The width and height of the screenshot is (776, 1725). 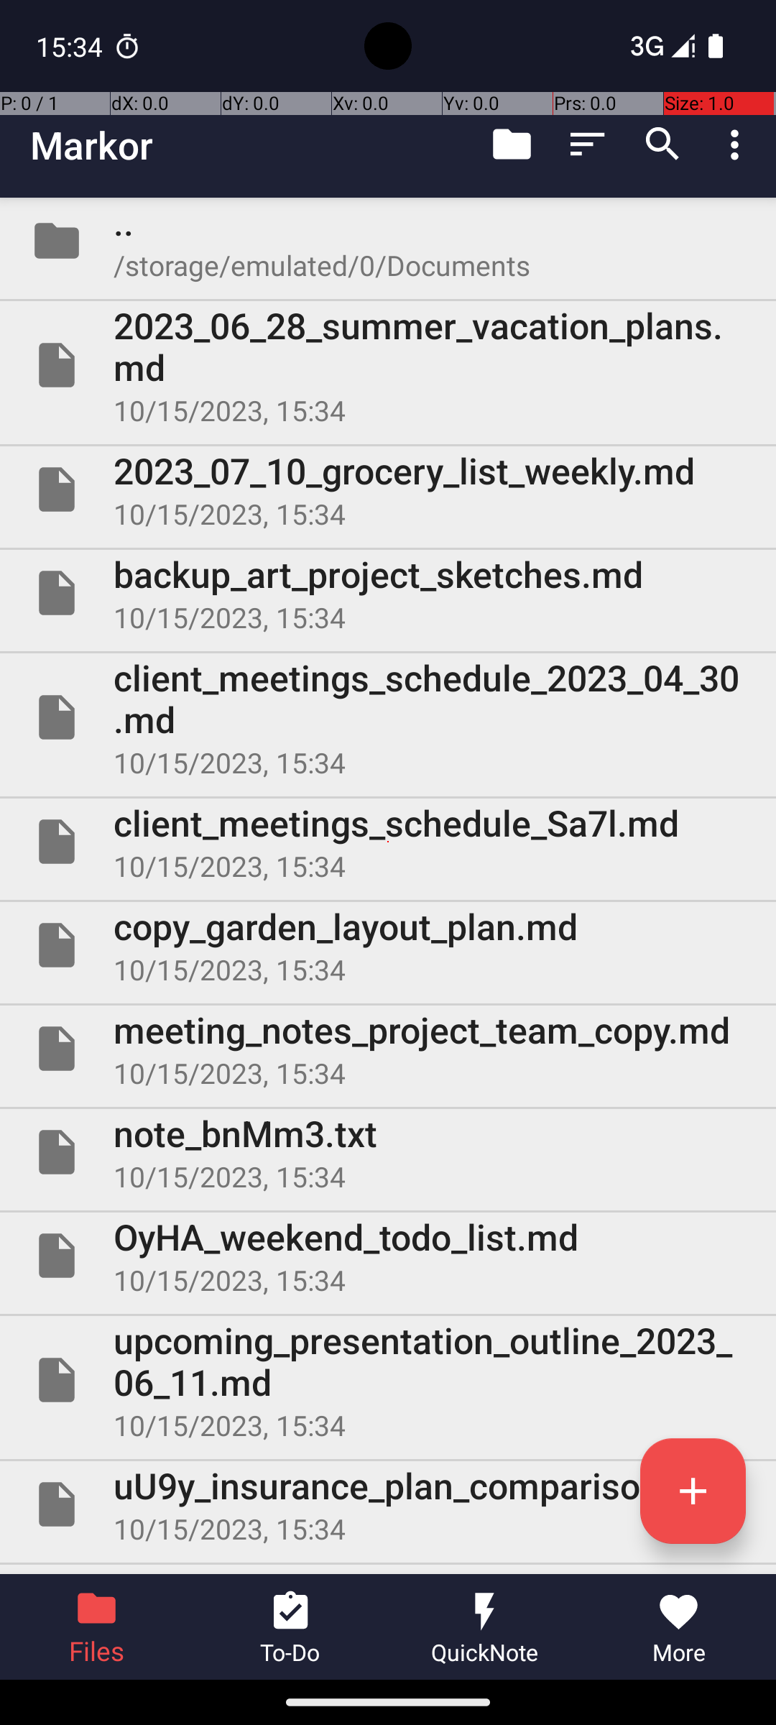 I want to click on File copy_garden_layout_plan.md , so click(x=388, y=945).